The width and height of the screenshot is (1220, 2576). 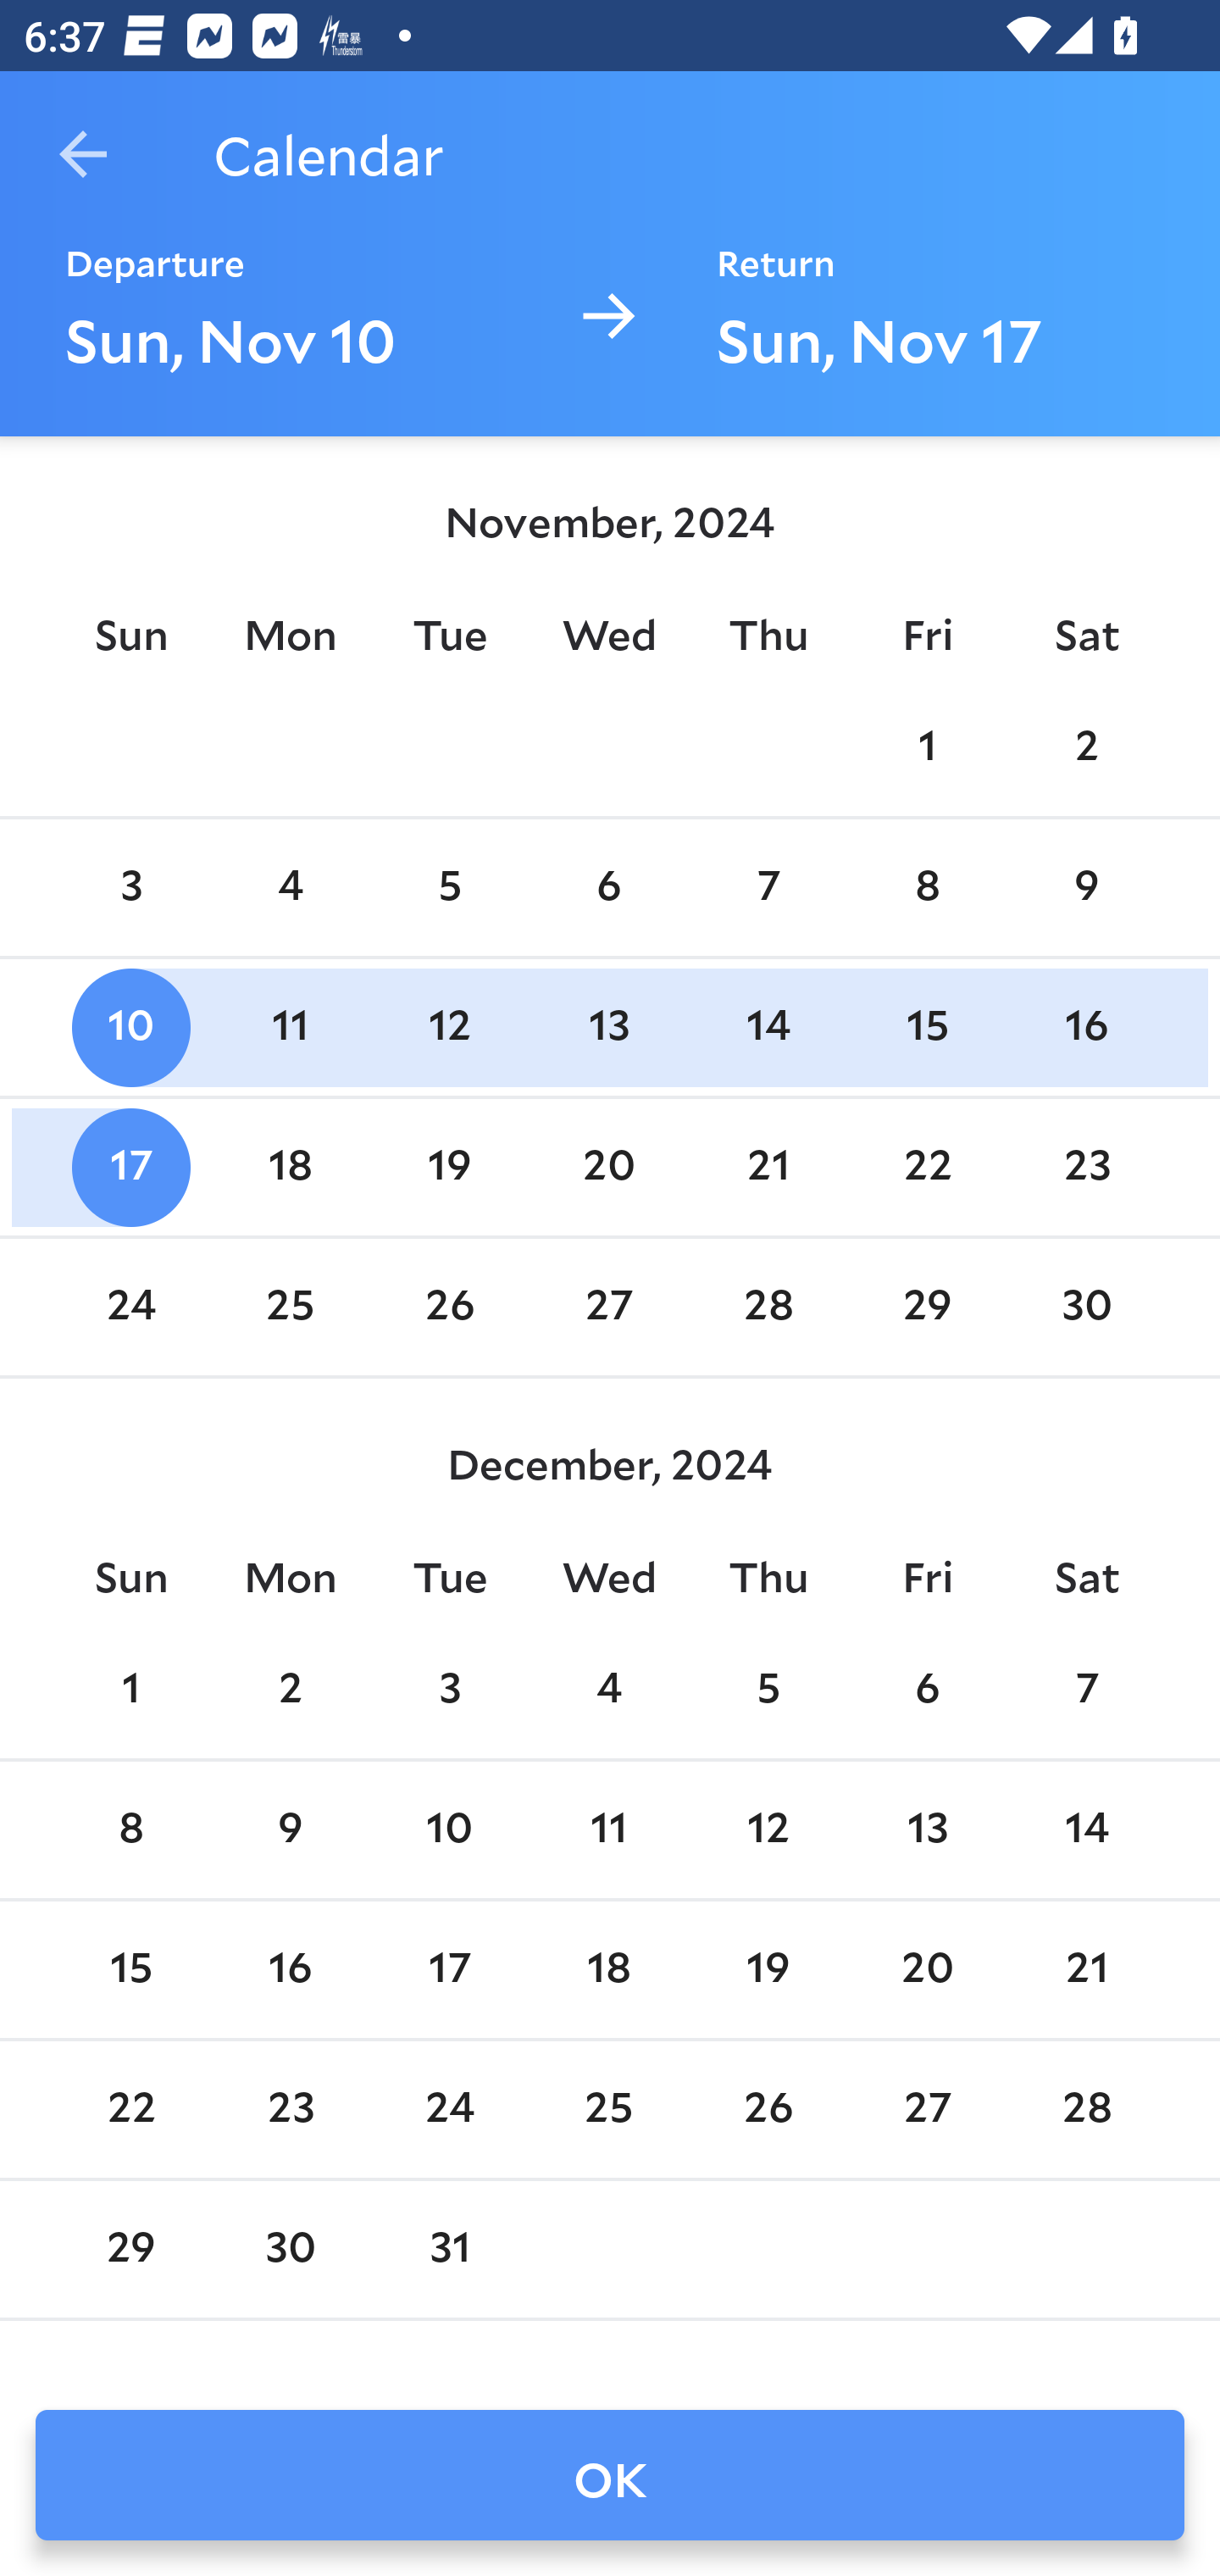 What do you see at coordinates (449, 1167) in the screenshot?
I see `19` at bounding box center [449, 1167].